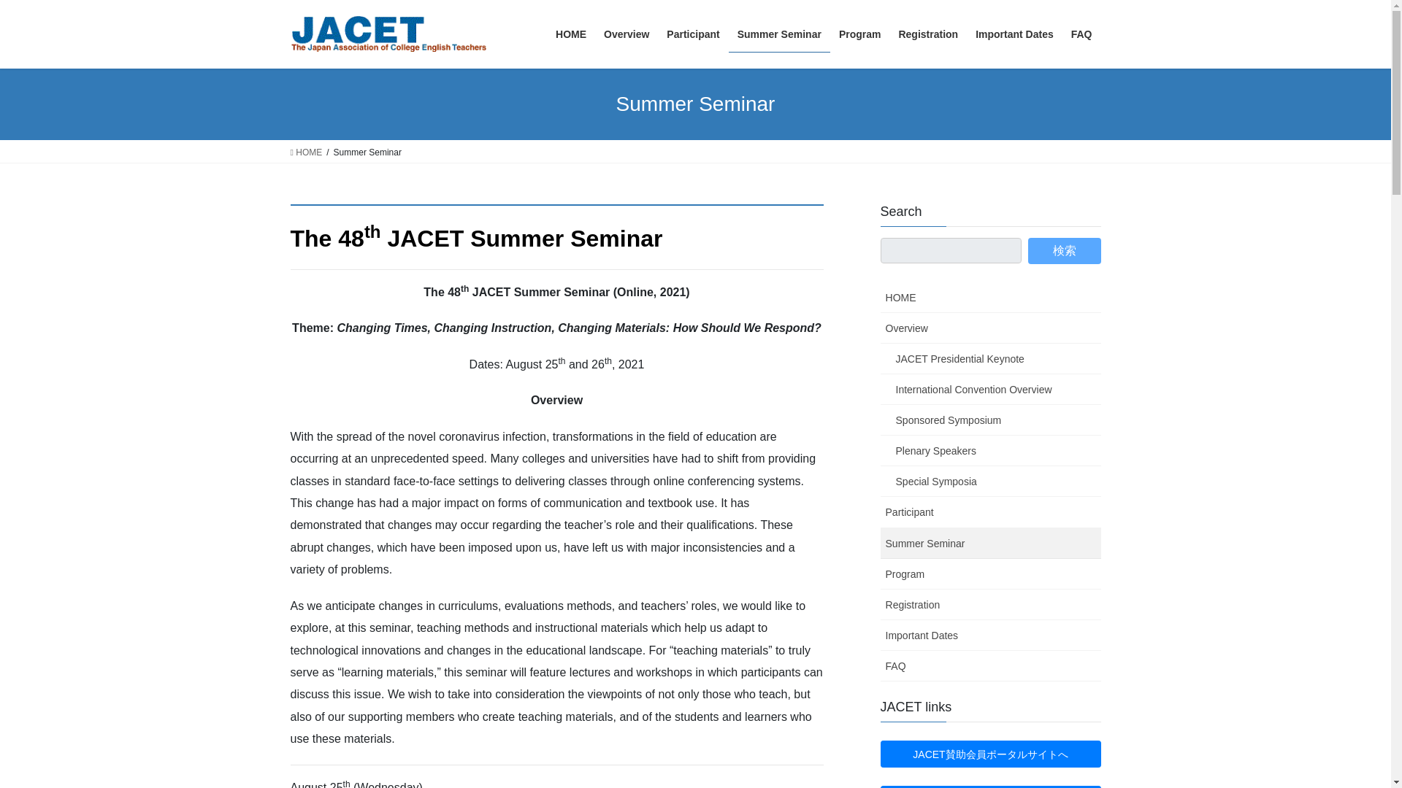 Image resolution: width=1402 pixels, height=788 pixels. Describe the element at coordinates (990, 543) in the screenshot. I see `Summer Seminar` at that location.